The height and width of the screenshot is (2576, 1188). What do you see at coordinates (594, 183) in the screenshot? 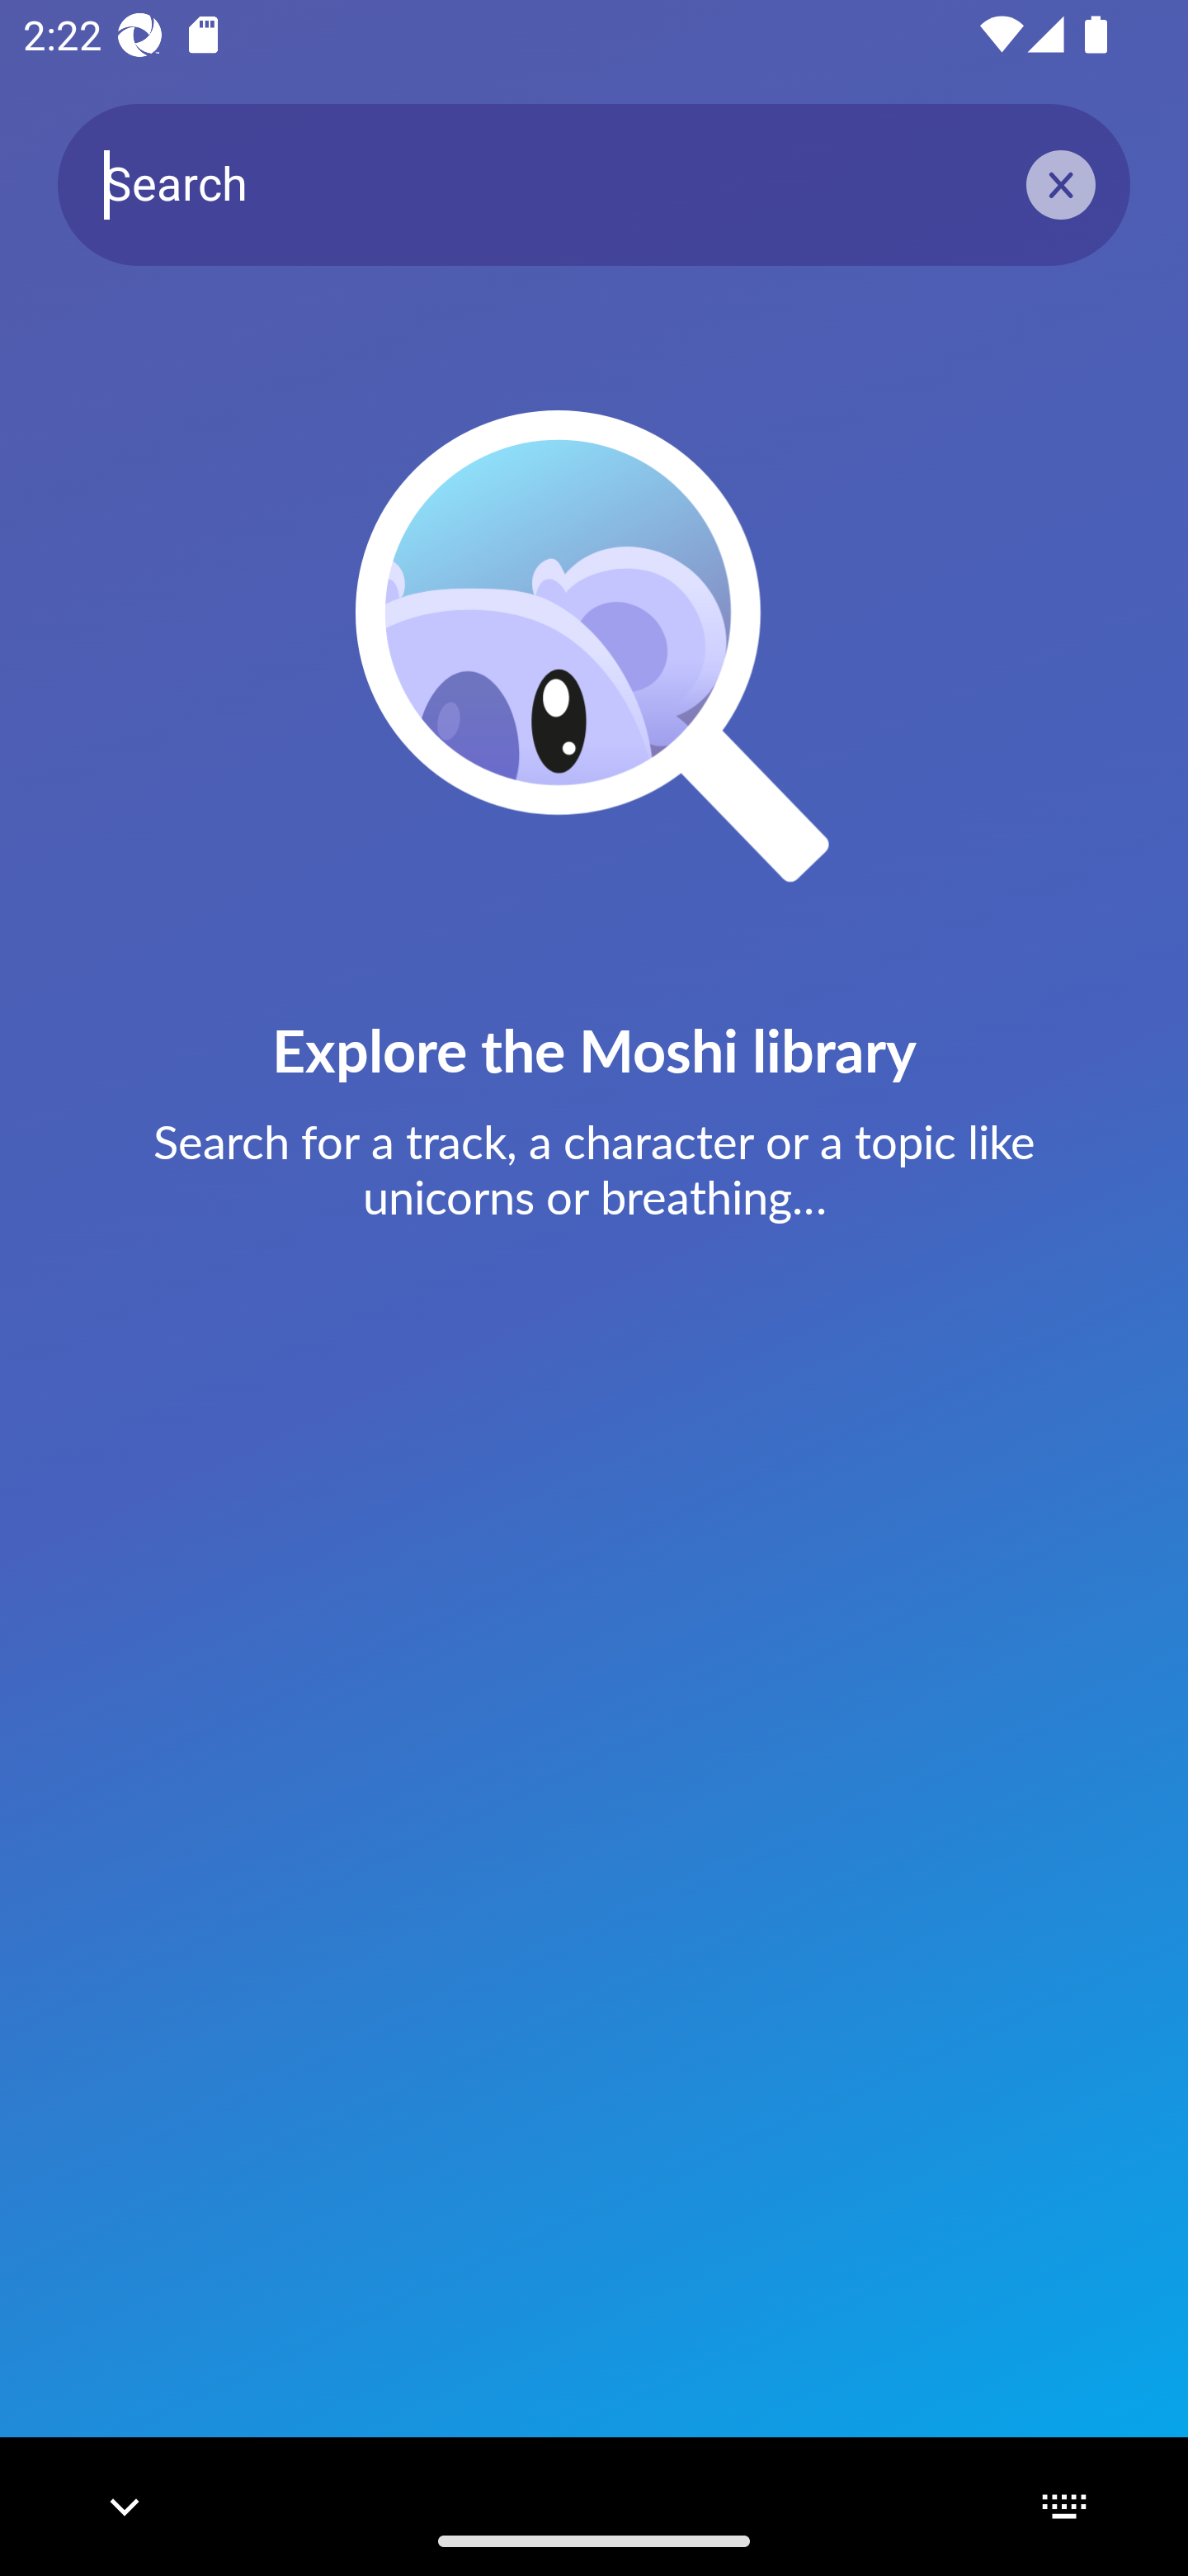
I see `Search` at bounding box center [594, 183].